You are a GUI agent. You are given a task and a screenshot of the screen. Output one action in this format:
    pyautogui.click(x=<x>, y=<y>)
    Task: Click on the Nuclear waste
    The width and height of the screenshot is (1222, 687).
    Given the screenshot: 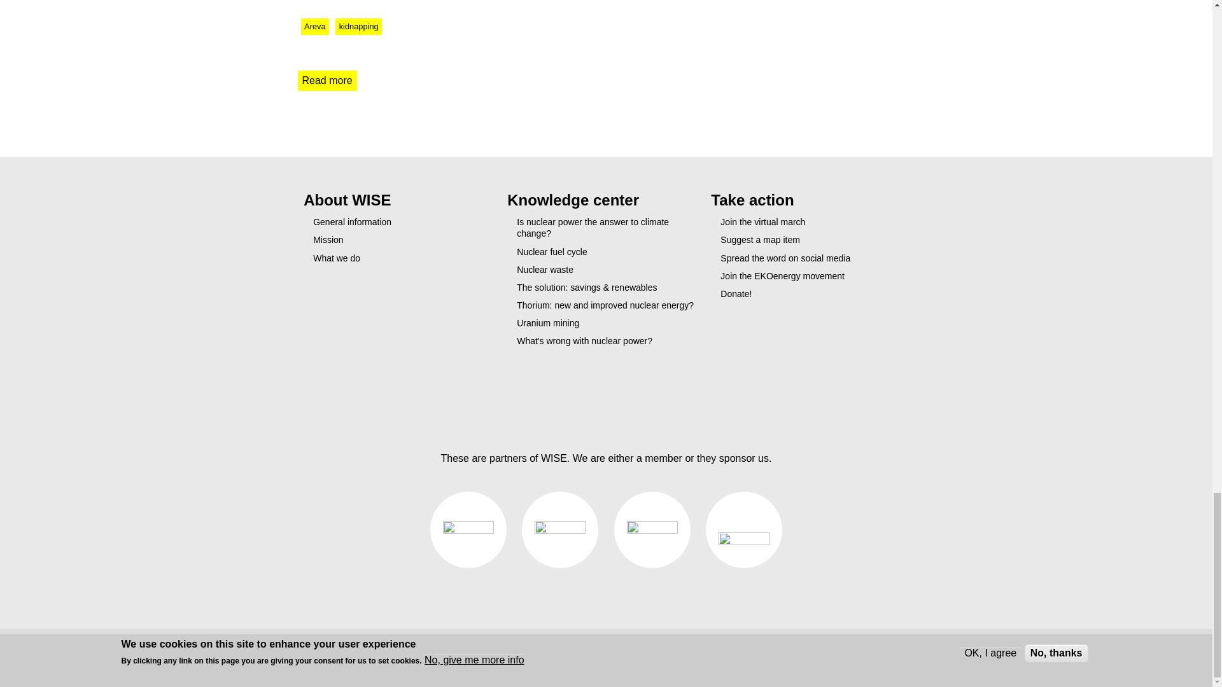 What is the action you would take?
    pyautogui.click(x=545, y=270)
    